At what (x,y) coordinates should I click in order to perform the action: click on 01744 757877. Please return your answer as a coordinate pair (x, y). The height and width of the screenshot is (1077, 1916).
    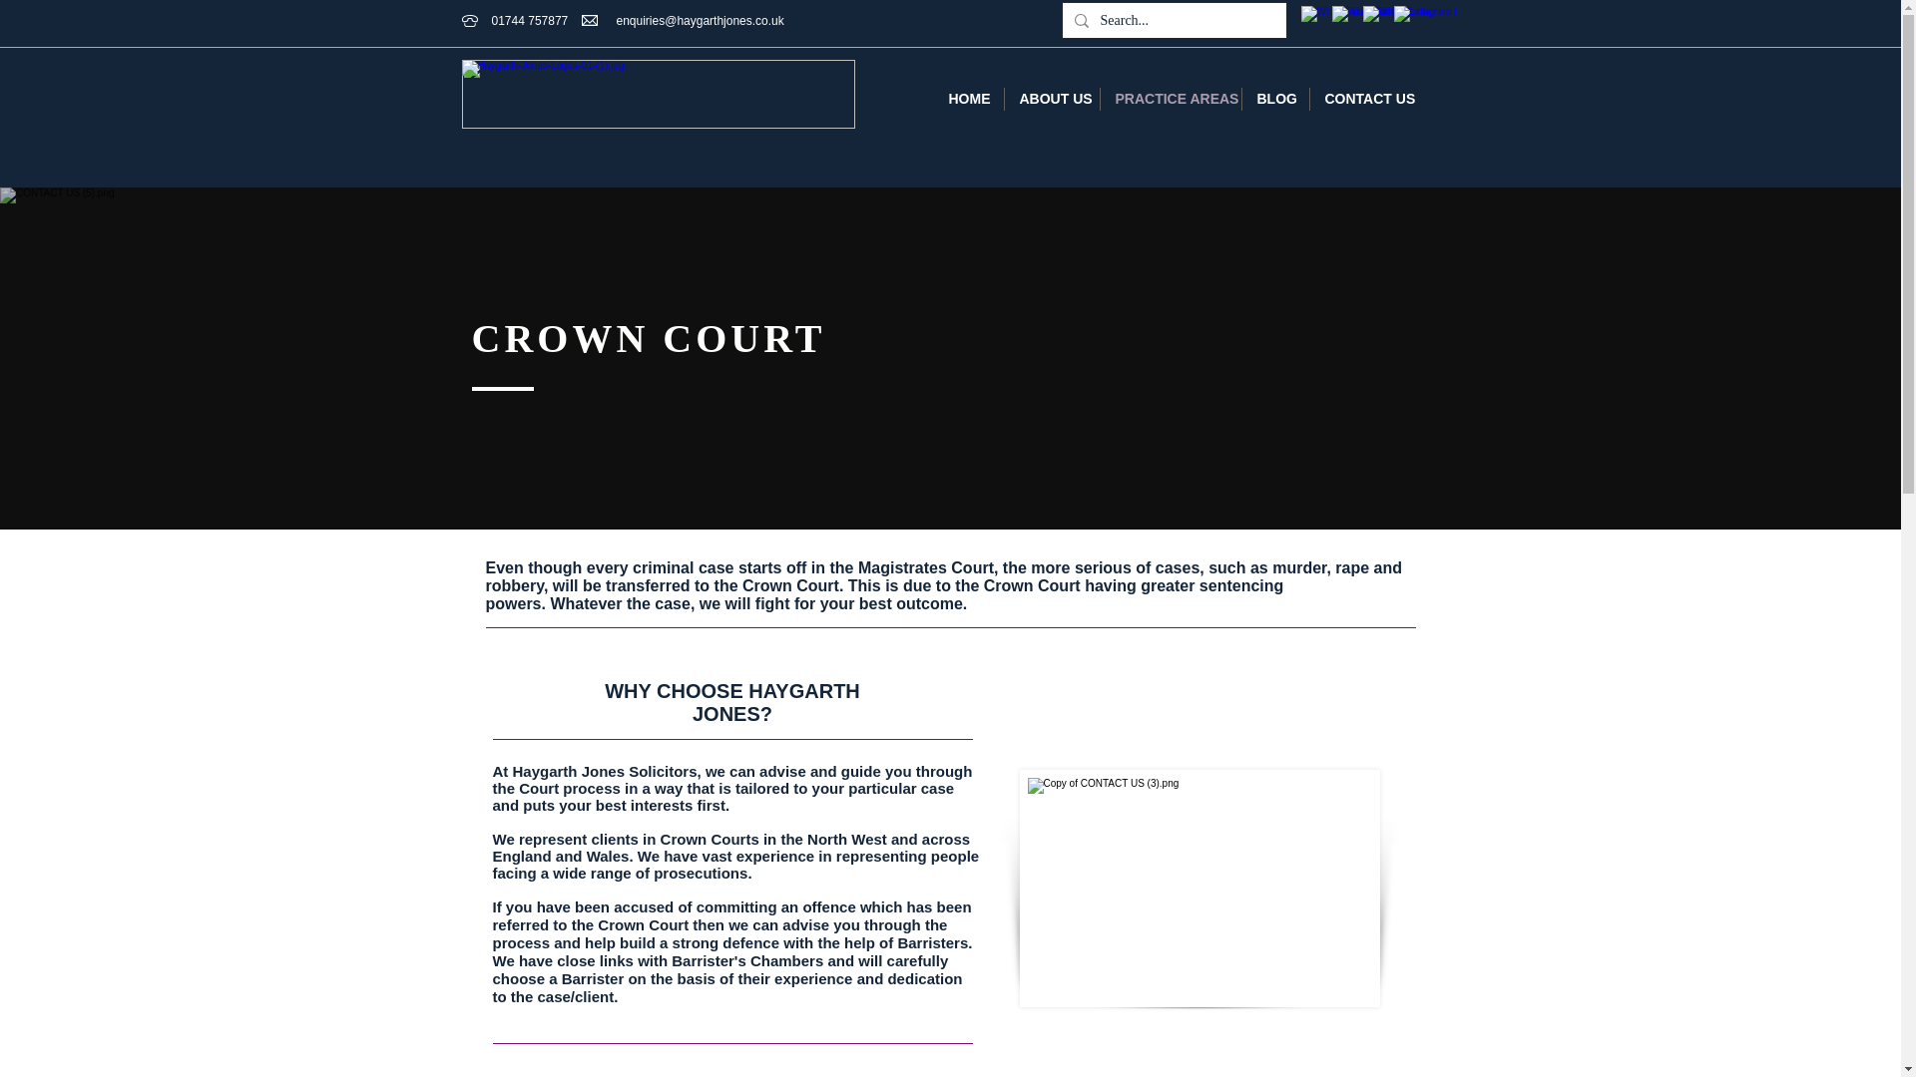
    Looking at the image, I should click on (529, 21).